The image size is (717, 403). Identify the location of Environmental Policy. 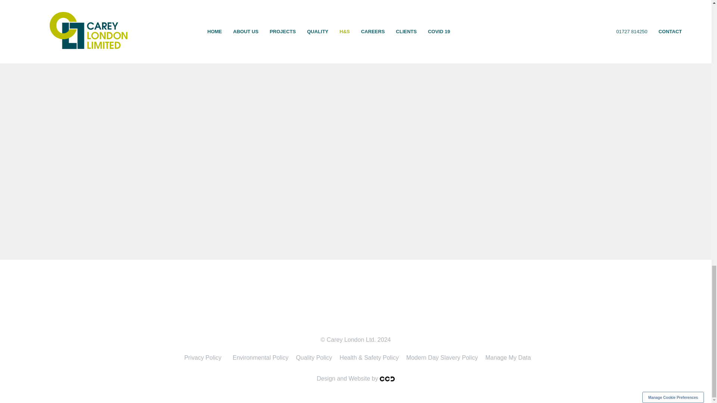
(260, 357).